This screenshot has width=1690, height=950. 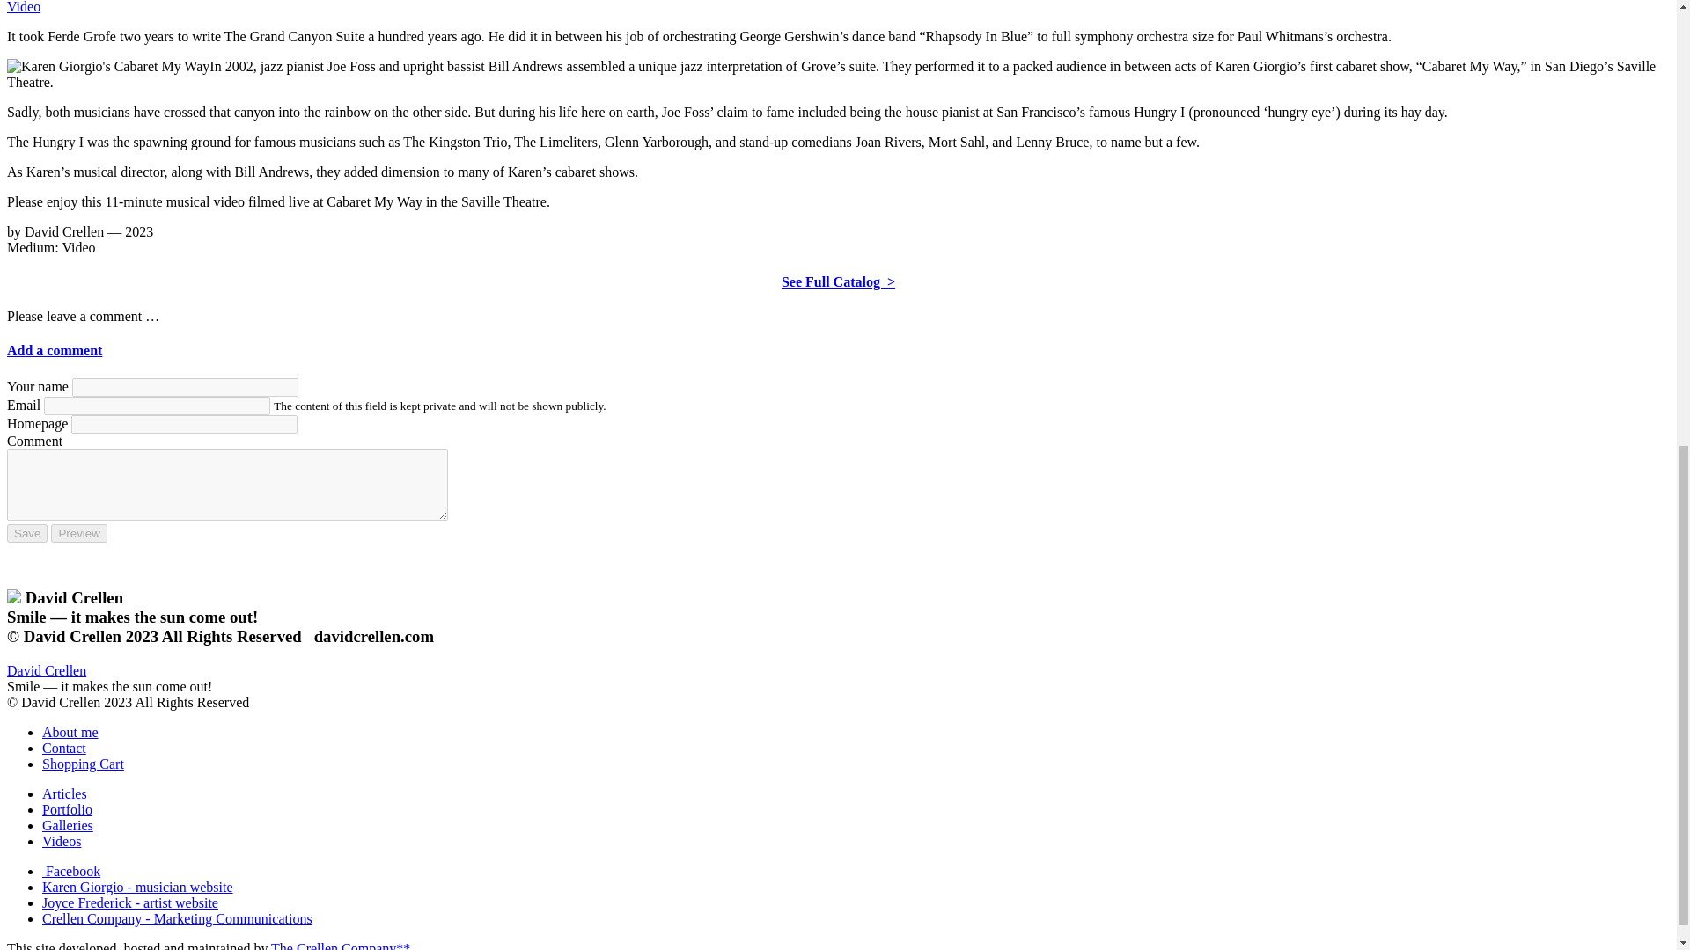 What do you see at coordinates (23, 7) in the screenshot?
I see `Video` at bounding box center [23, 7].